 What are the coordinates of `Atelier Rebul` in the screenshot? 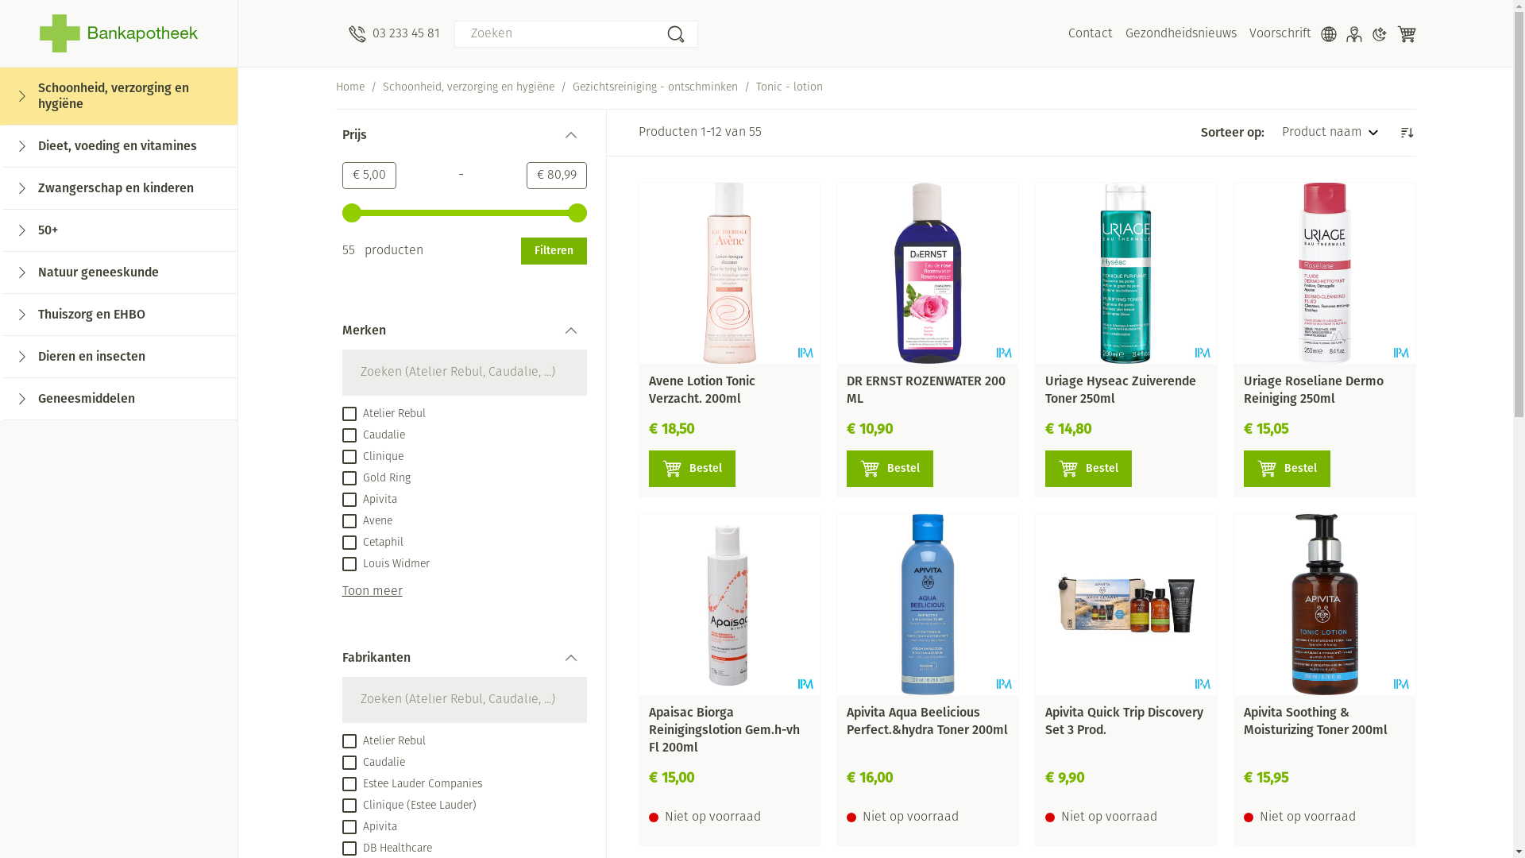 It's located at (383, 414).